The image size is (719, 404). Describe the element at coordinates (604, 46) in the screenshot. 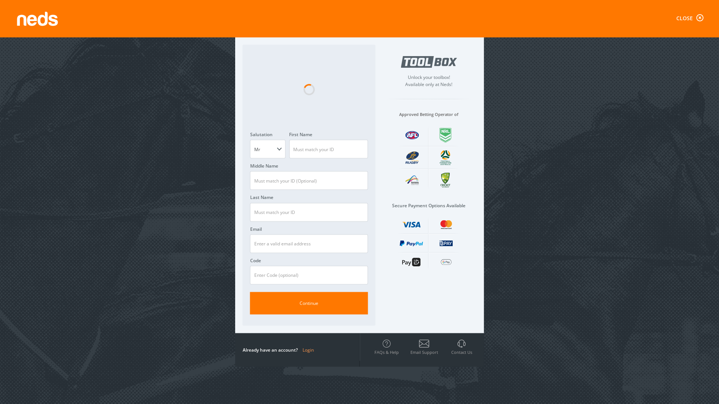

I see `R9 WATERFORD
-1m 47s` at that location.